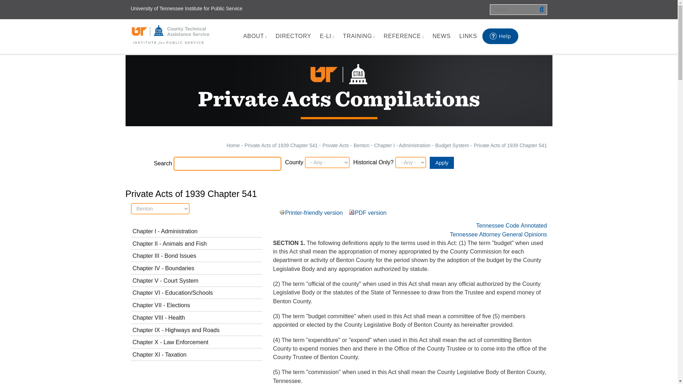  Describe the element at coordinates (314, 212) in the screenshot. I see `Display a printer-friendly version of this page.` at that location.